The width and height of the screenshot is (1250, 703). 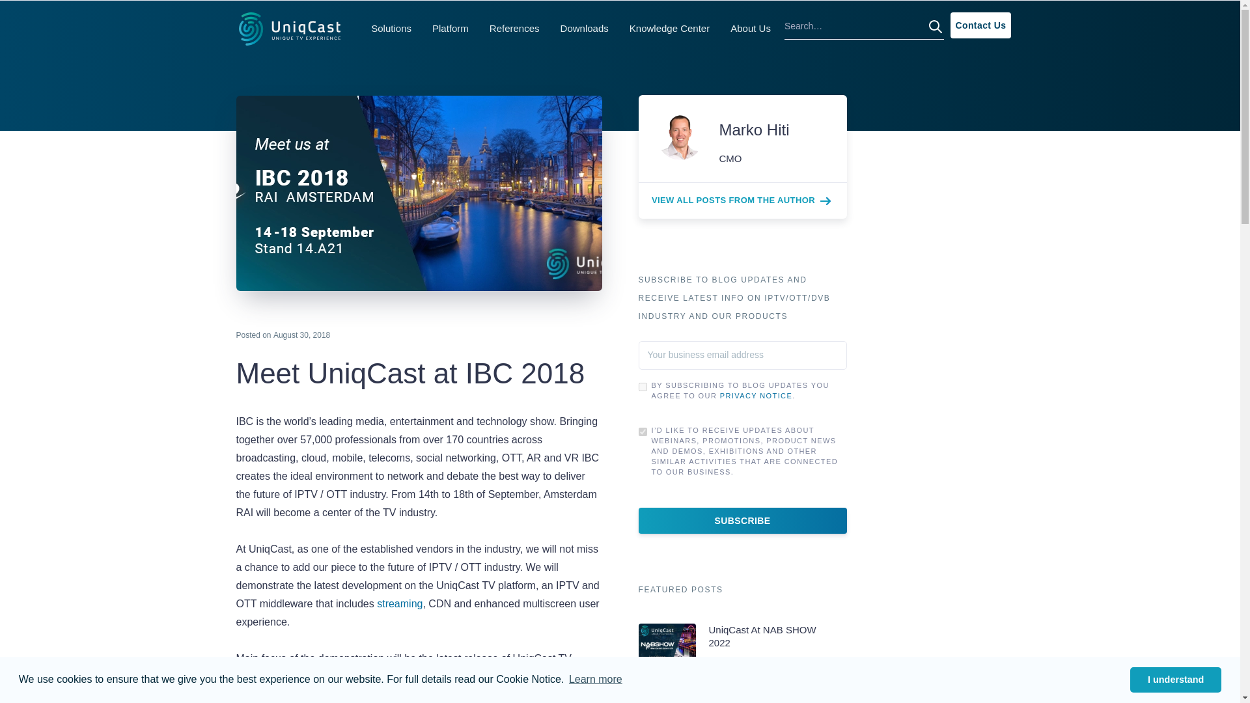 I want to click on Learn more, so click(x=595, y=680).